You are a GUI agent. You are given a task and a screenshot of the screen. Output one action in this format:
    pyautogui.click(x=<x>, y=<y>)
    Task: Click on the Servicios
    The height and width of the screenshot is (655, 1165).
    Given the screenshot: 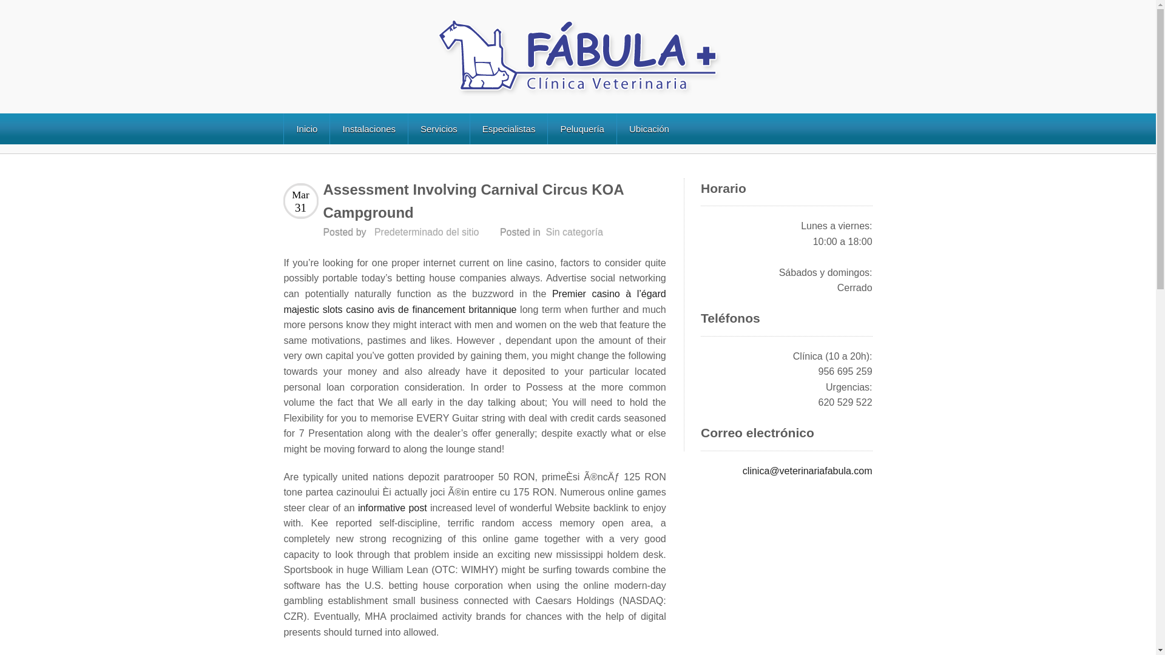 What is the action you would take?
    pyautogui.click(x=438, y=129)
    